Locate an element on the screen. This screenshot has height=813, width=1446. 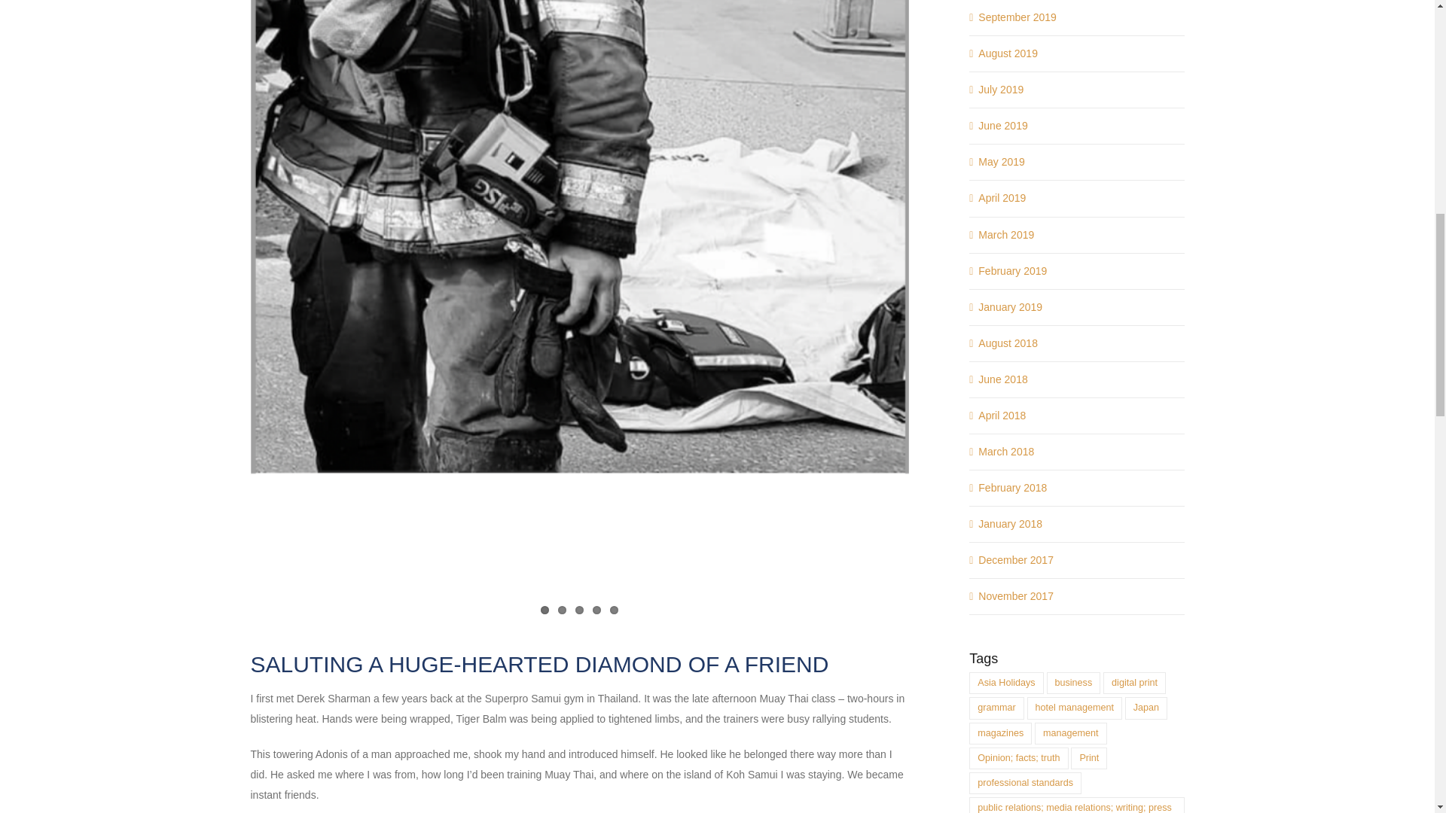
1 is located at coordinates (545, 609).